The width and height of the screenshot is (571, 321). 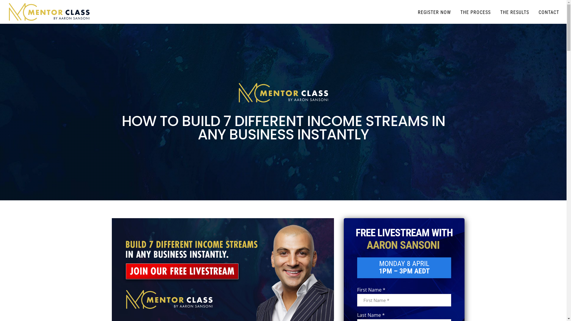 I want to click on REGISTER NOW, so click(x=429, y=12).